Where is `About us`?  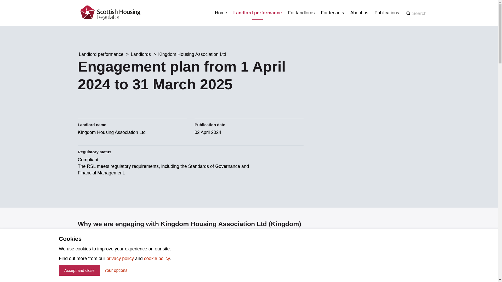 About us is located at coordinates (359, 13).